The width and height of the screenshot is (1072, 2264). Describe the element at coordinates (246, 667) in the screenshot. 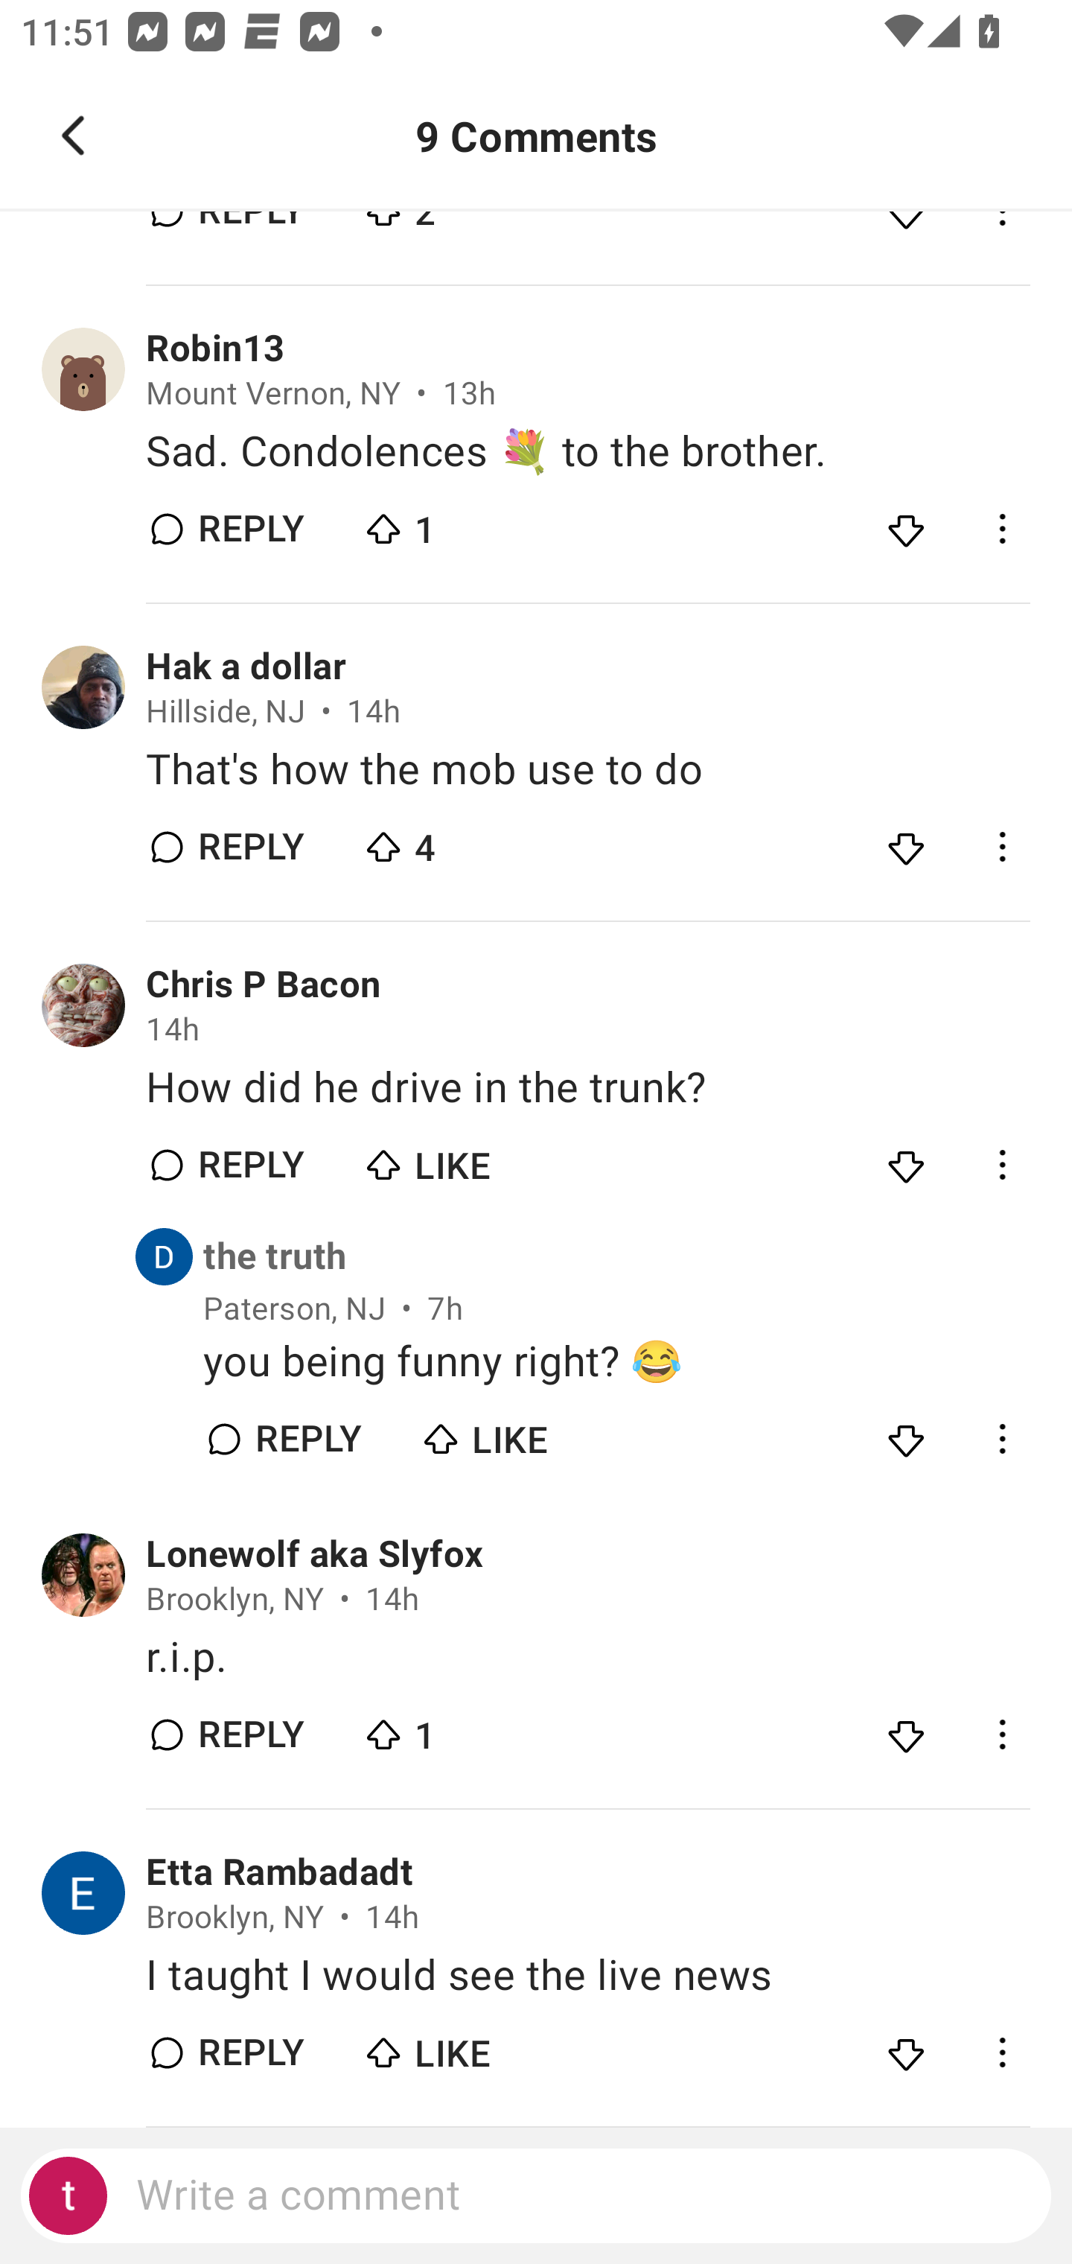

I see `Hak a dollar` at that location.